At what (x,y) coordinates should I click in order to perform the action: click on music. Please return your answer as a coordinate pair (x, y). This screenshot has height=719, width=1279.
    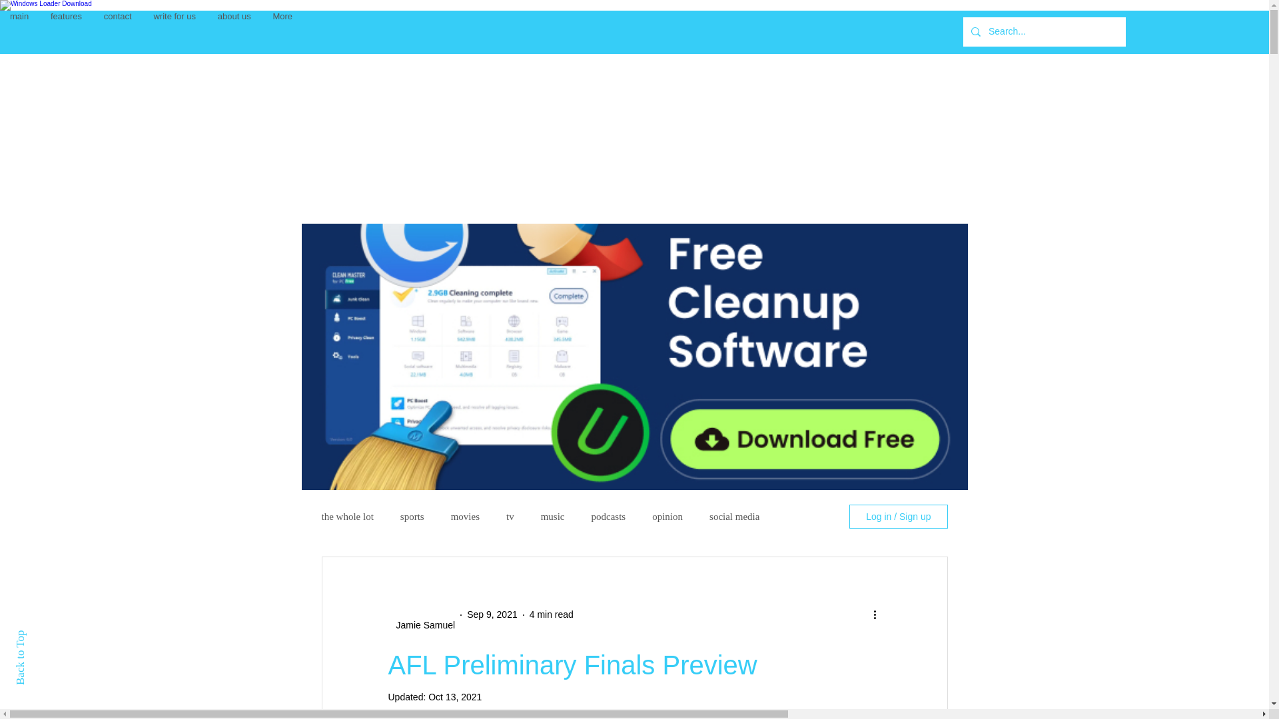
    Looking at the image, I should click on (553, 517).